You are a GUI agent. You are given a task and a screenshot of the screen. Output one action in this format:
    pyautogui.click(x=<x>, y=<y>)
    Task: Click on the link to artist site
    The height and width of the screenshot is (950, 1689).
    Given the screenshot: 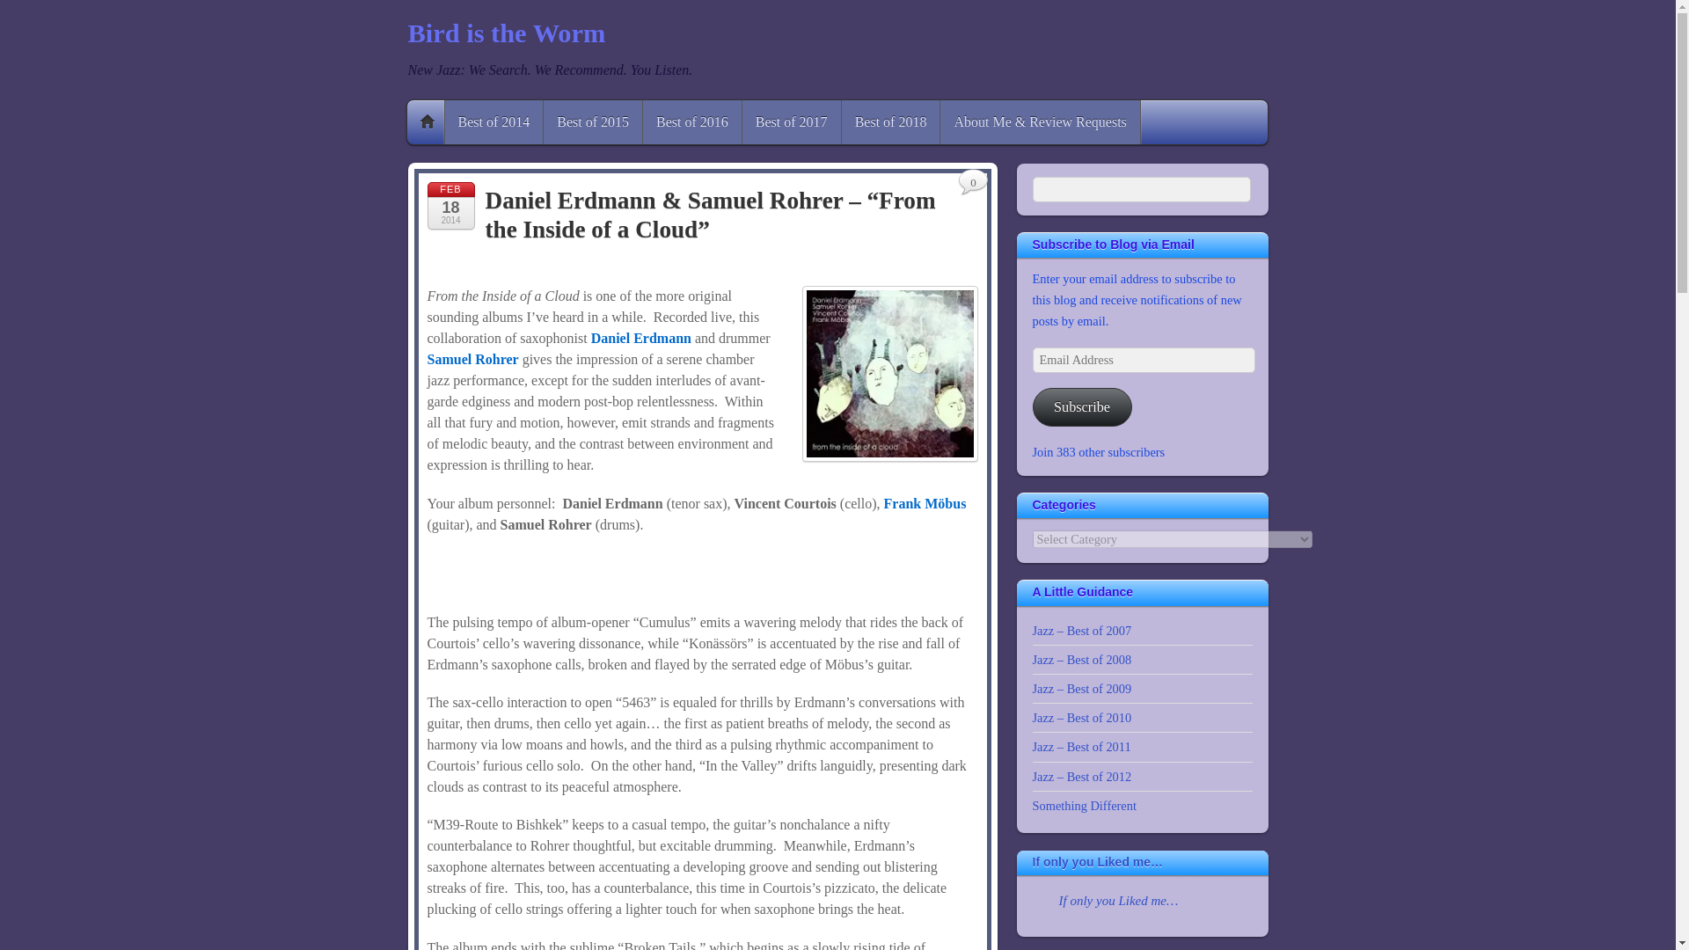 What is the action you would take?
    pyautogui.click(x=640, y=338)
    